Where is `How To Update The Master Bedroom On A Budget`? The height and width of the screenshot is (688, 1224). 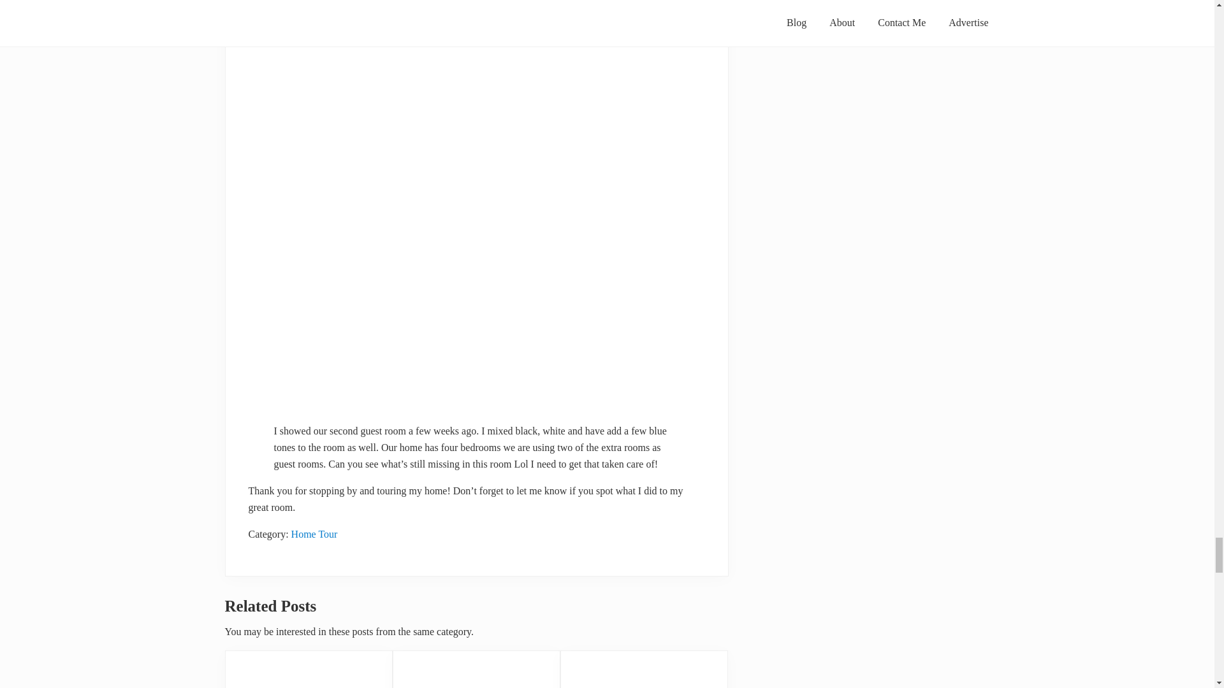 How To Update The Master Bedroom On A Budget is located at coordinates (644, 669).